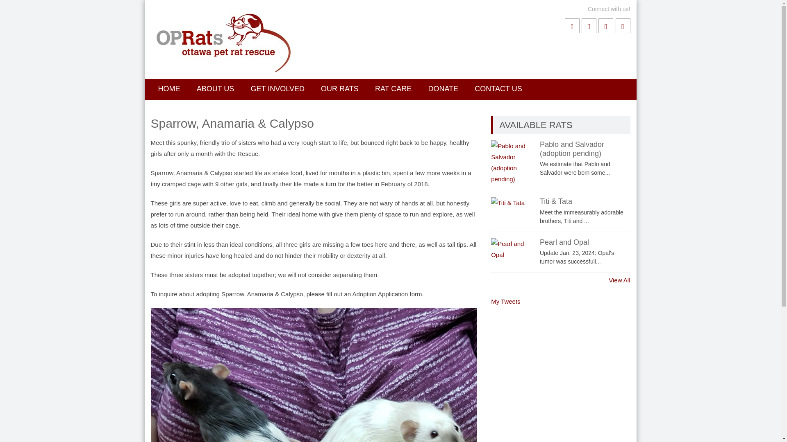 This screenshot has height=442, width=787. I want to click on Facebook, so click(572, 26).